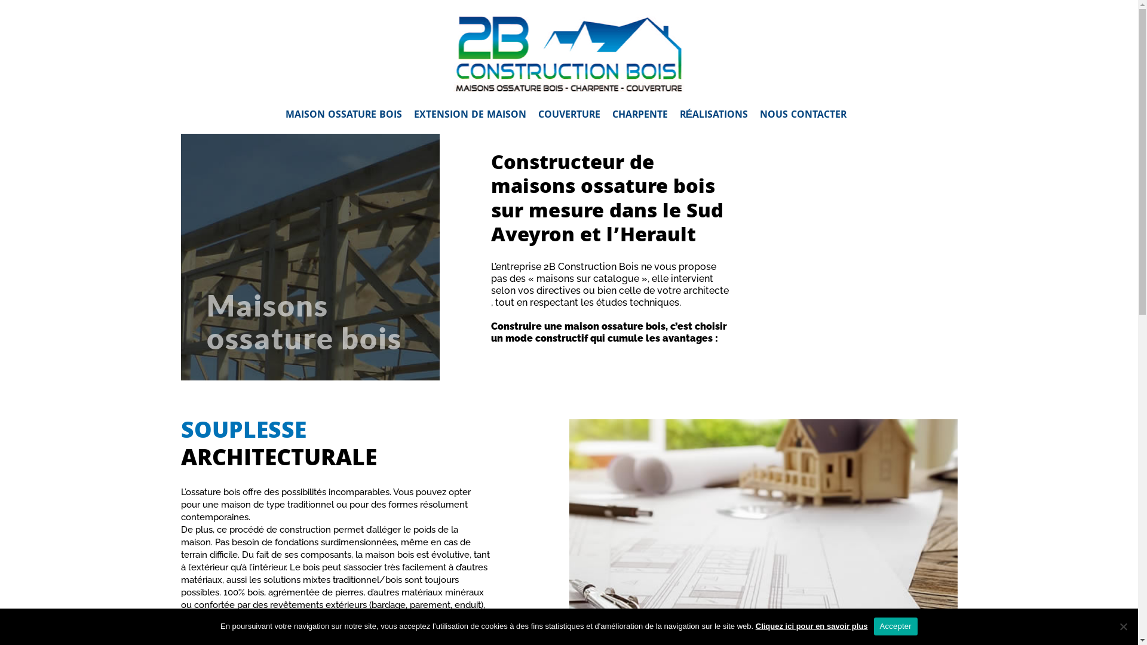 The image size is (1147, 645). I want to click on NOUS CONTACTER, so click(803, 116).